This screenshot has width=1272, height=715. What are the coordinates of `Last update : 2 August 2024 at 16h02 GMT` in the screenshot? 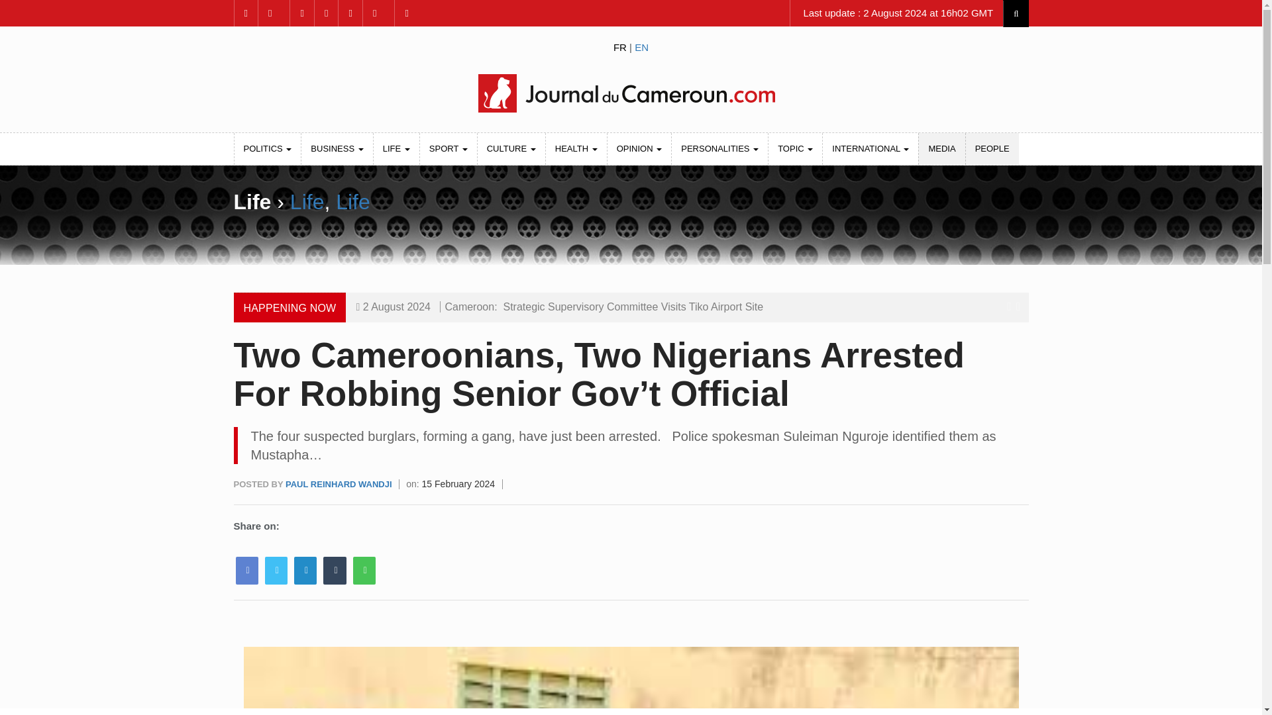 It's located at (896, 13).